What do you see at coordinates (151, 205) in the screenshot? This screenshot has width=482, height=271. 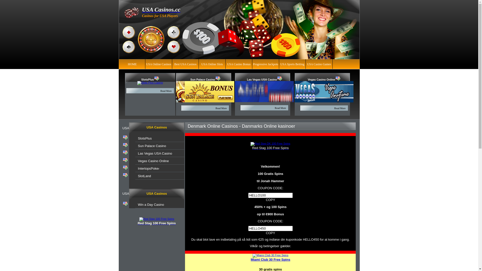 I see `Win a Day Casino` at bounding box center [151, 205].